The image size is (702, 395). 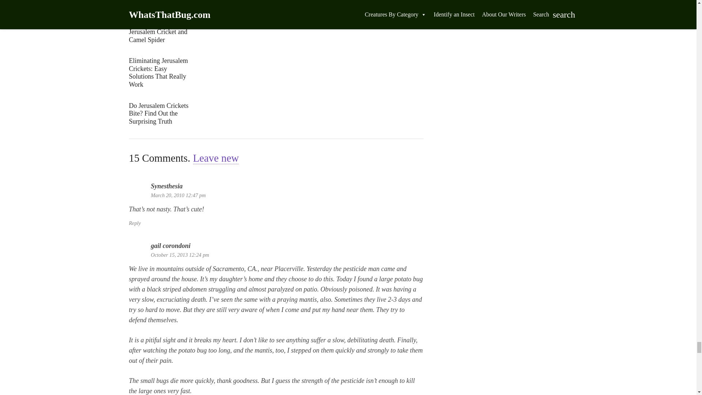 I want to click on March 20, 2010 12:47 pm, so click(x=178, y=195).